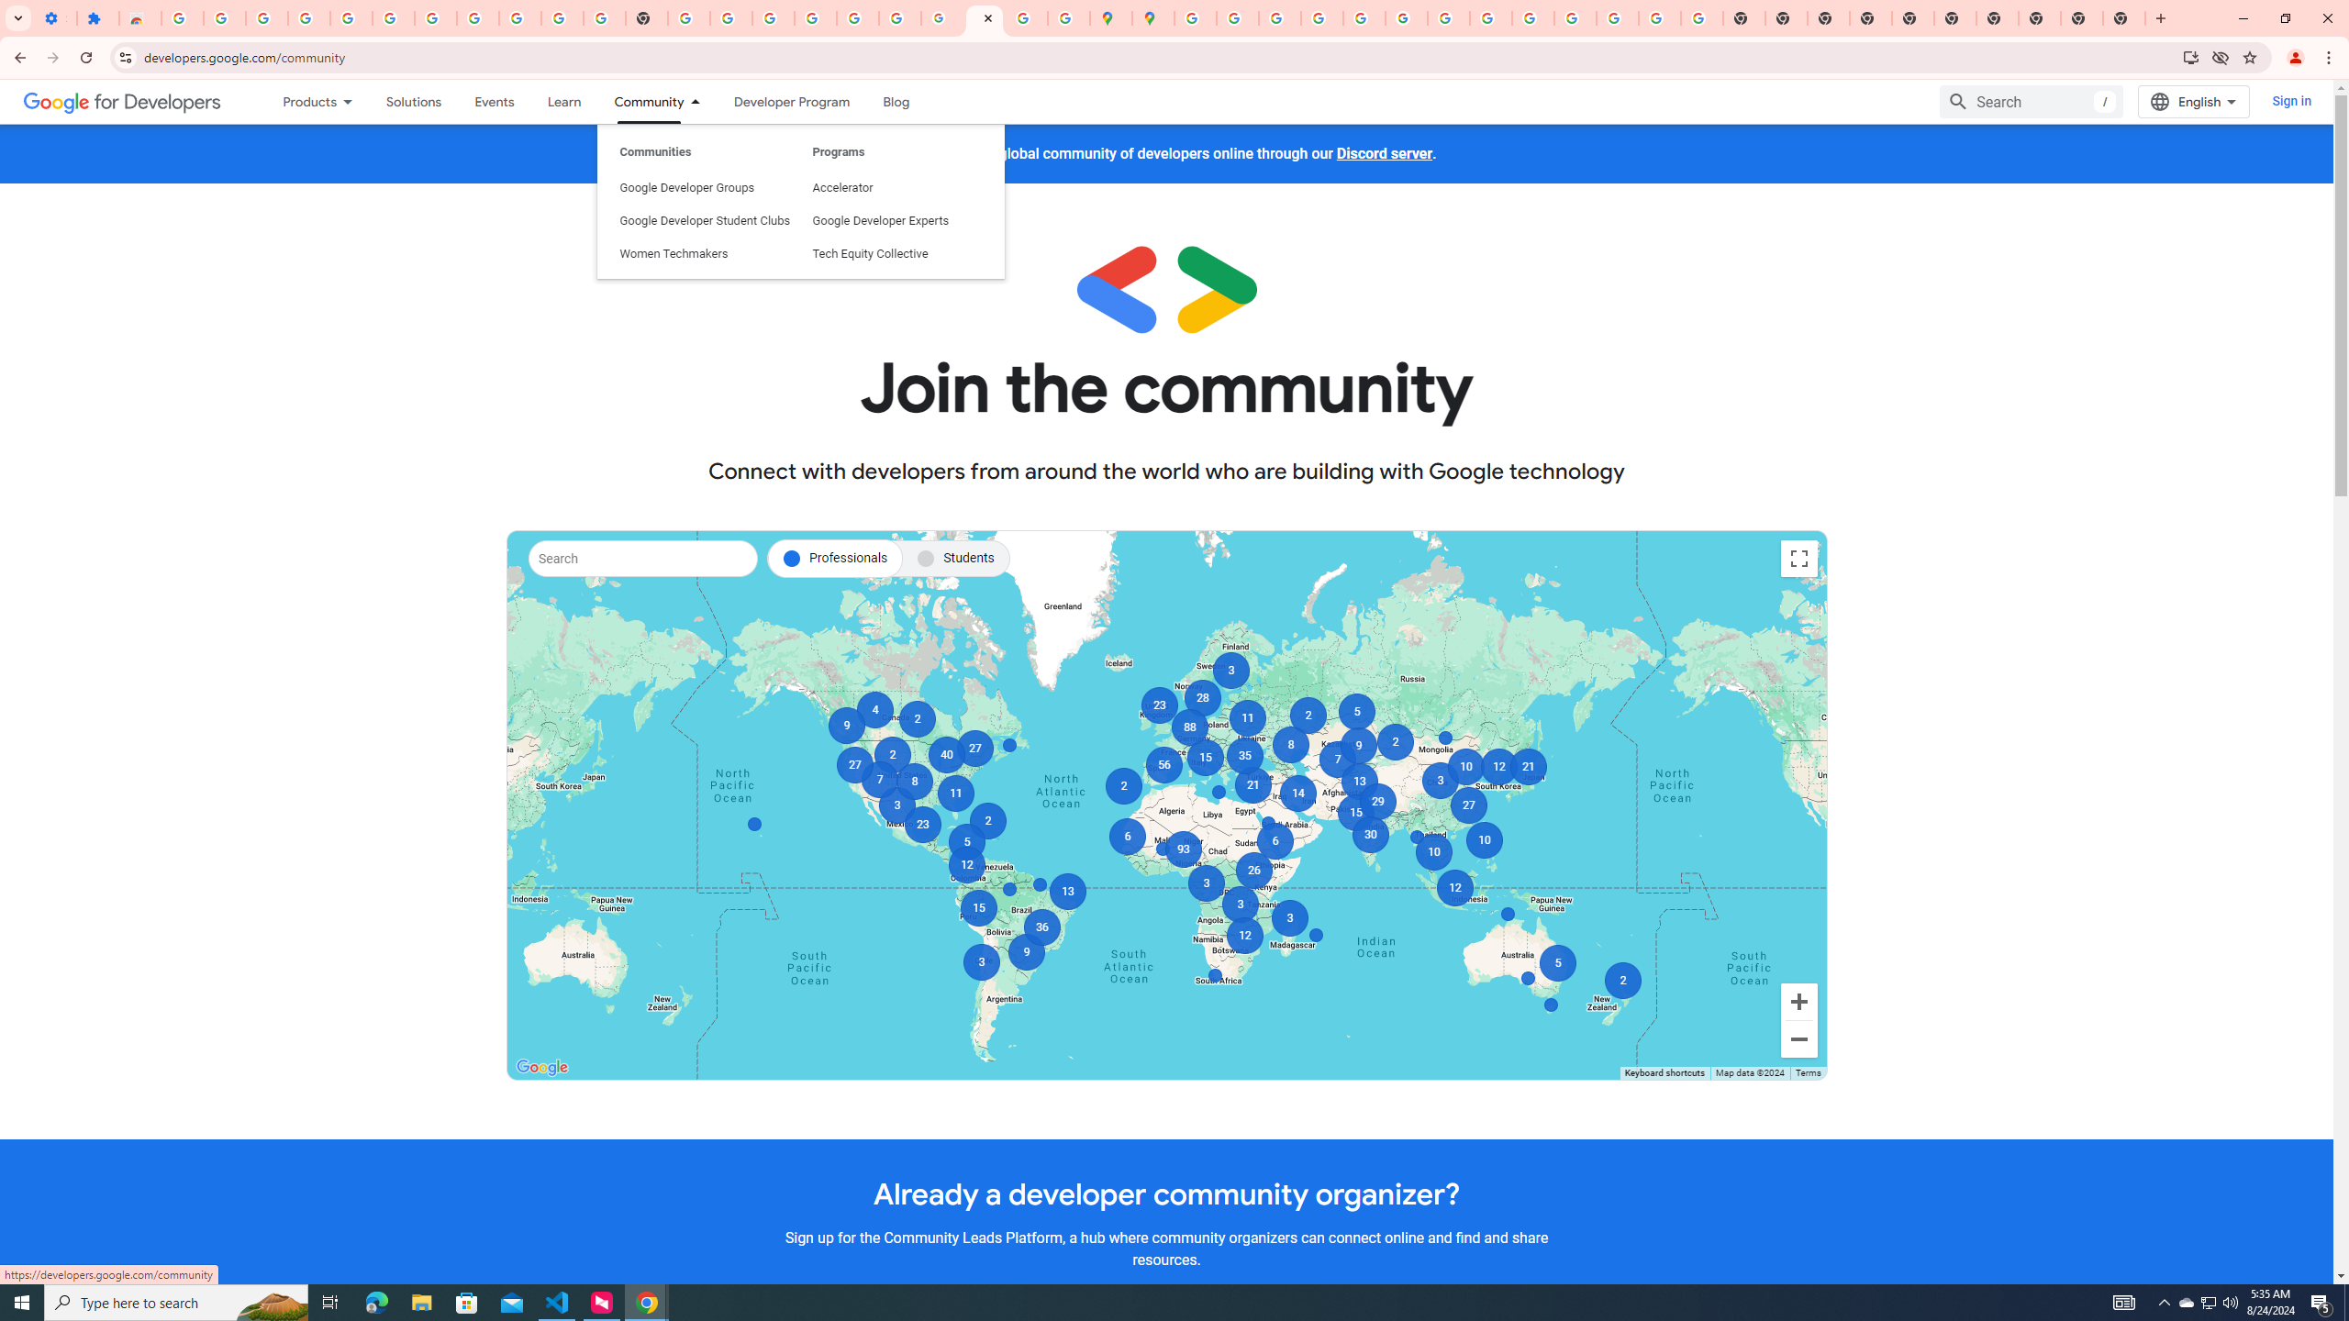 Image resolution: width=2349 pixels, height=1321 pixels. What do you see at coordinates (564, 101) in the screenshot?
I see `Learning Catalog` at bounding box center [564, 101].